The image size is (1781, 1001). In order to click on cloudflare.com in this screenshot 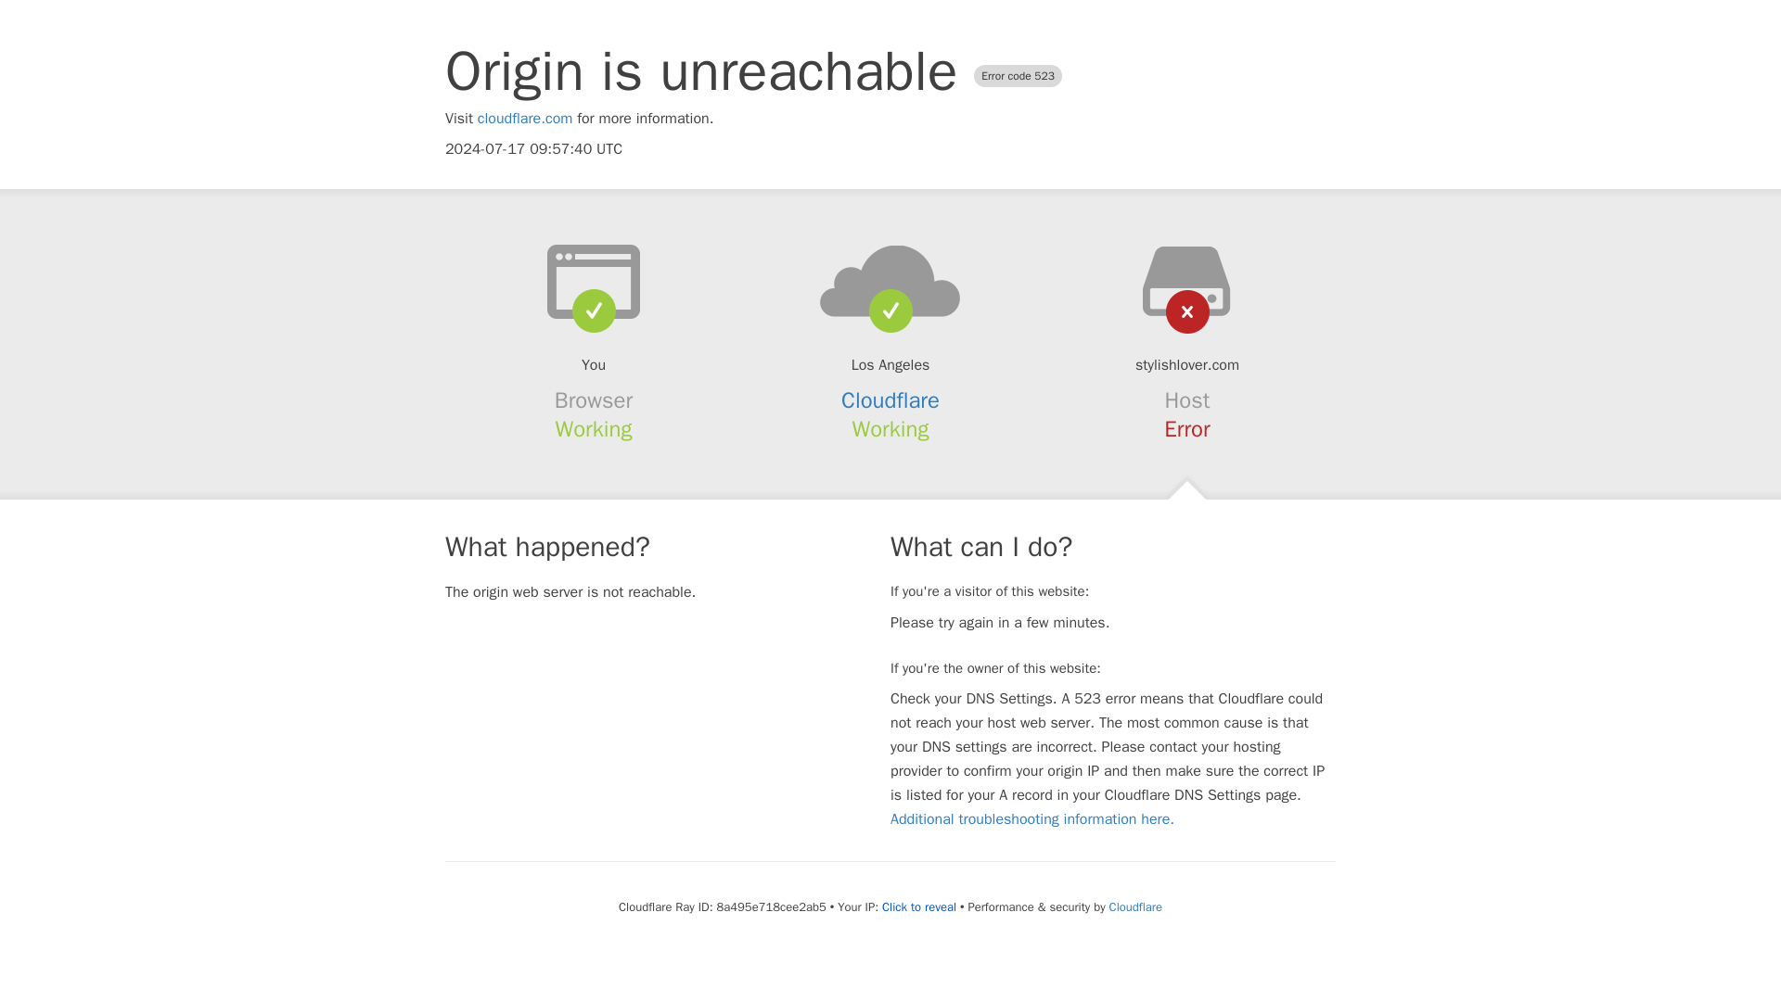, I will do `click(525, 119)`.